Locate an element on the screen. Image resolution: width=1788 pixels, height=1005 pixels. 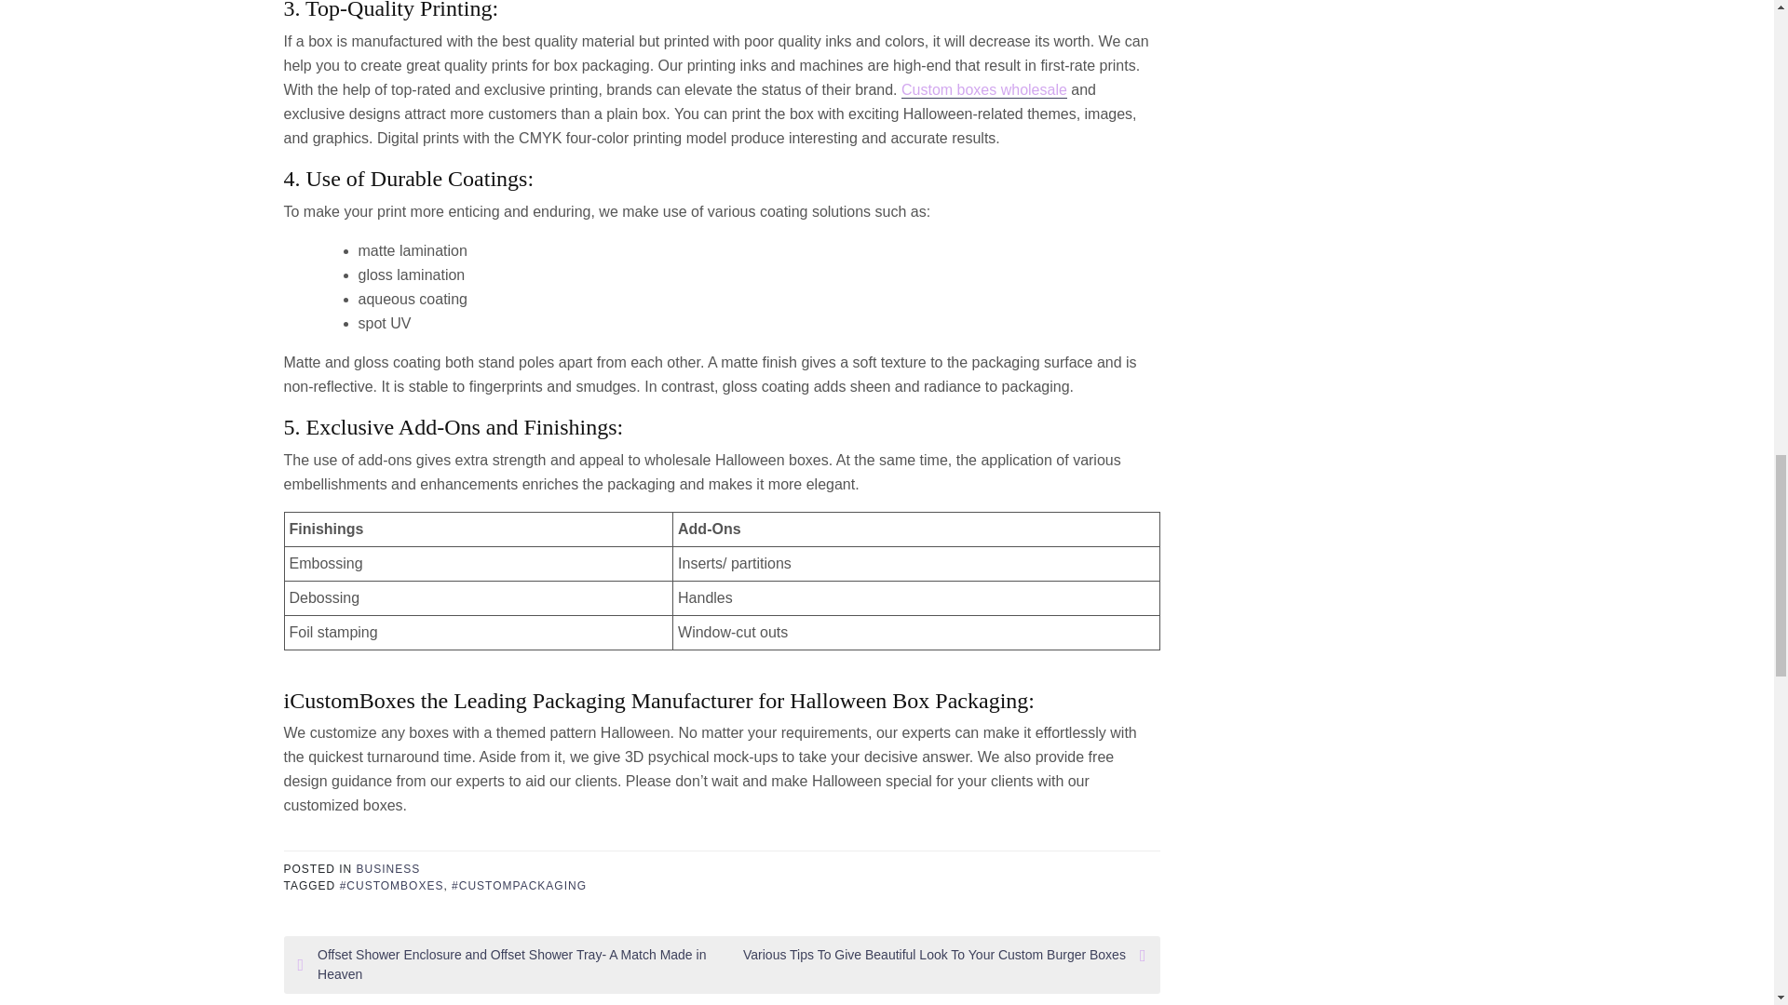
Custom boxes wholesale is located at coordinates (983, 89).